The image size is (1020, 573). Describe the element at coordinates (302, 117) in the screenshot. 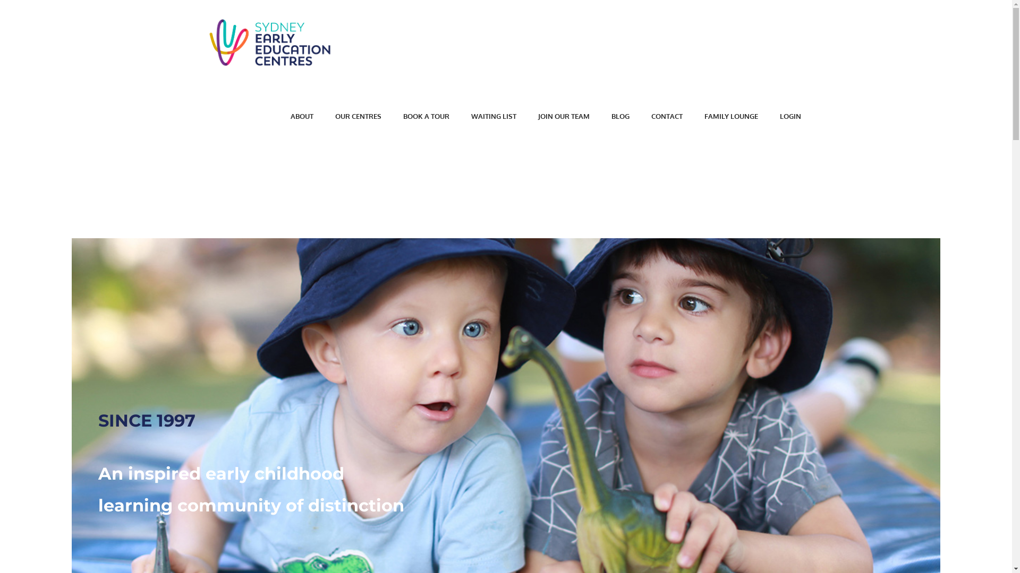

I see `ABOUT` at that location.